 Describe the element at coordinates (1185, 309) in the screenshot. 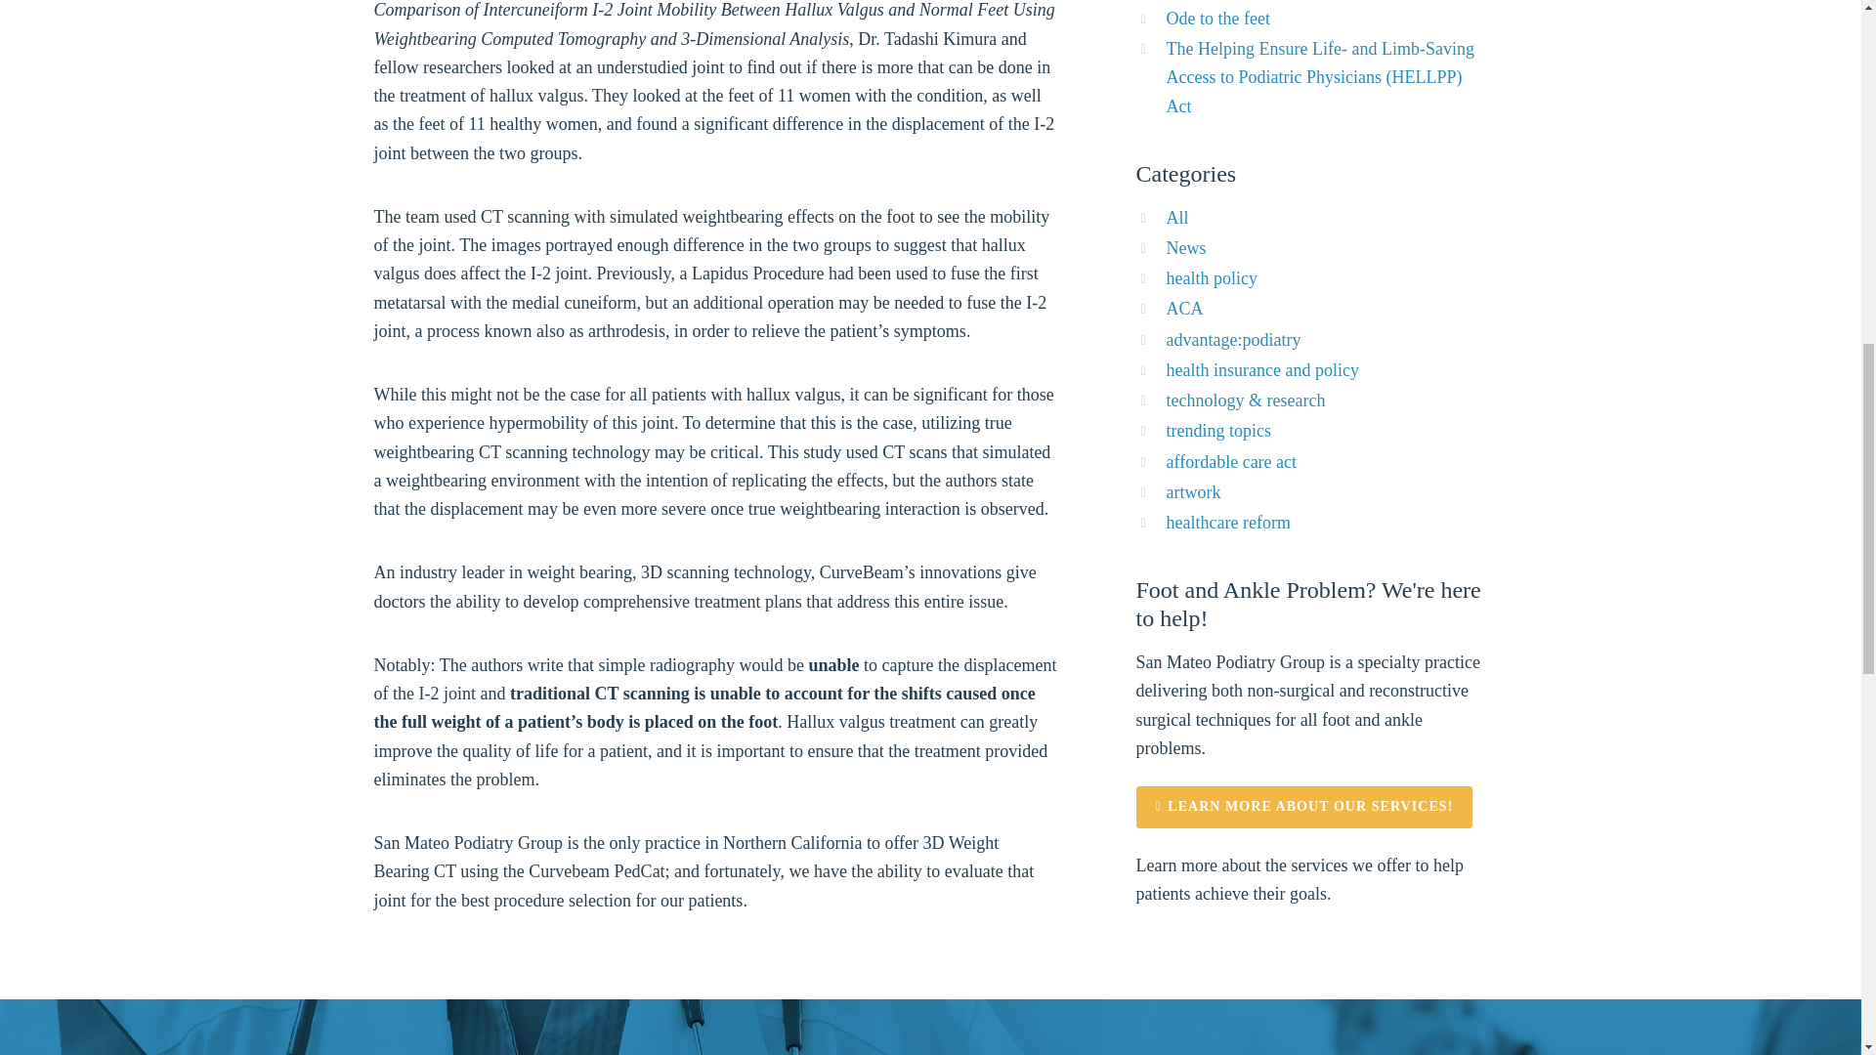

I see `ACA` at that location.